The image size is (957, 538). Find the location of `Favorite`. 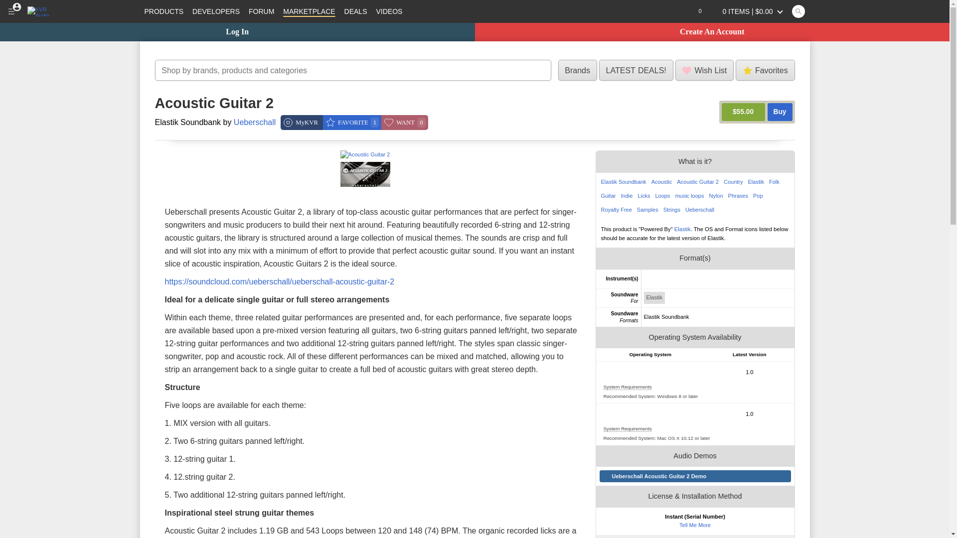

Favorite is located at coordinates (352, 123).